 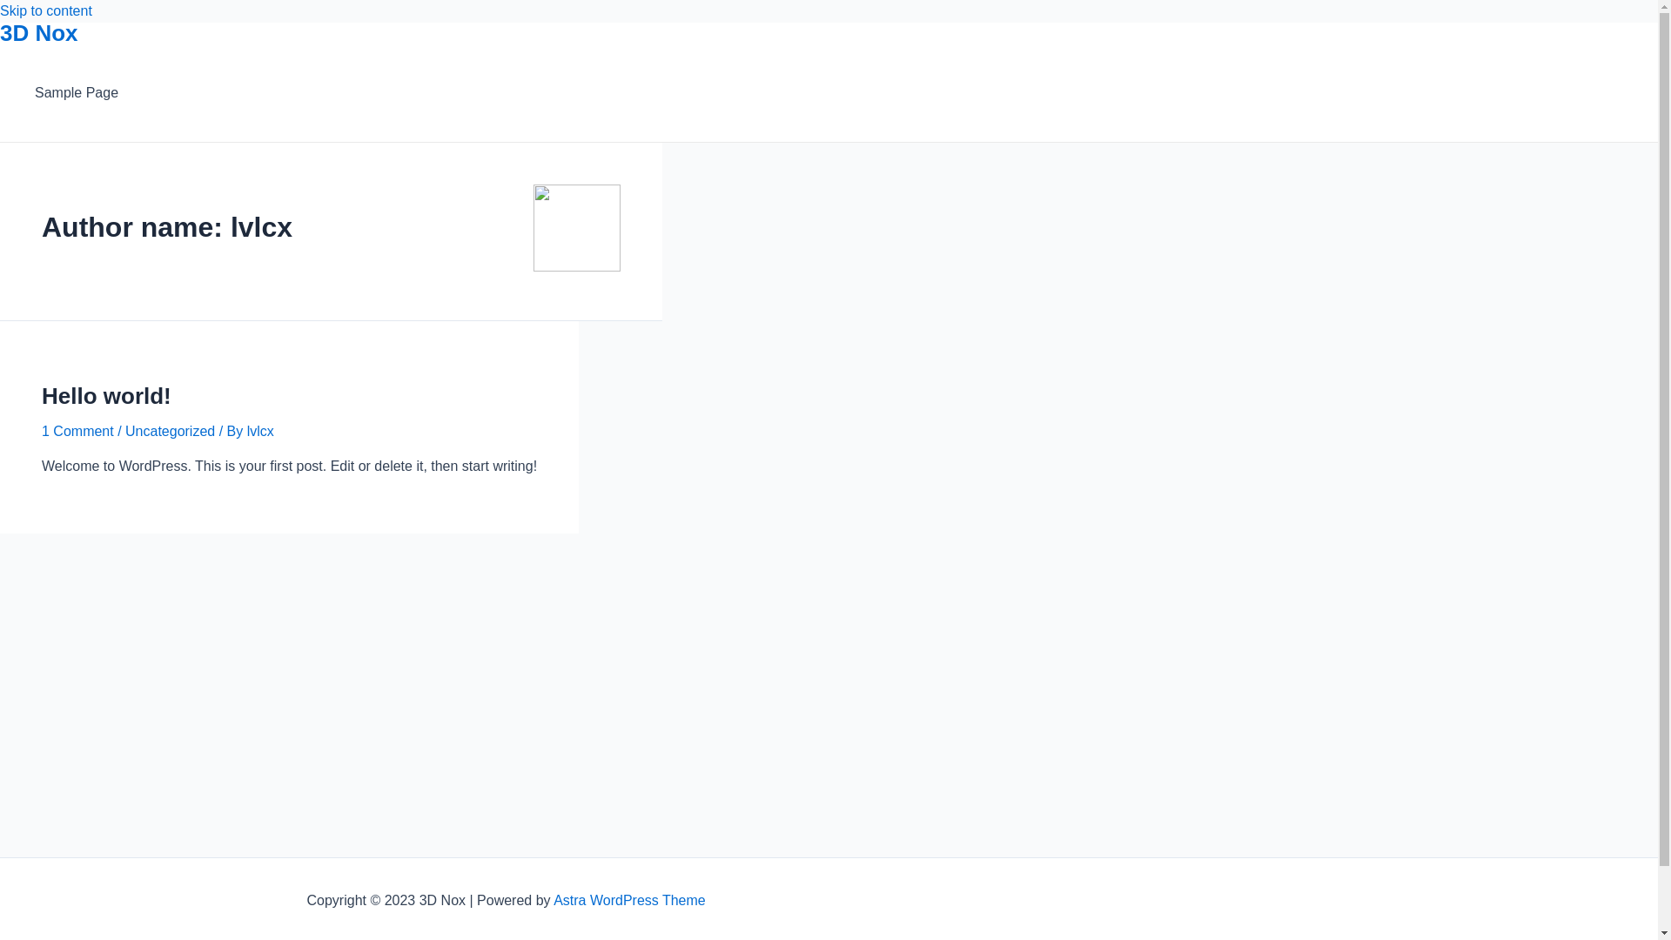 I want to click on 3D Nox, so click(x=39, y=33).